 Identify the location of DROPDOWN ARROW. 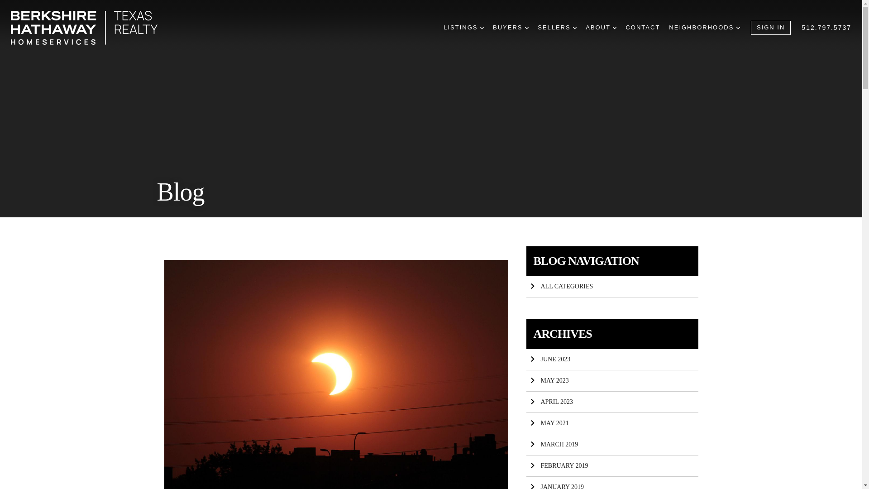
(482, 28).